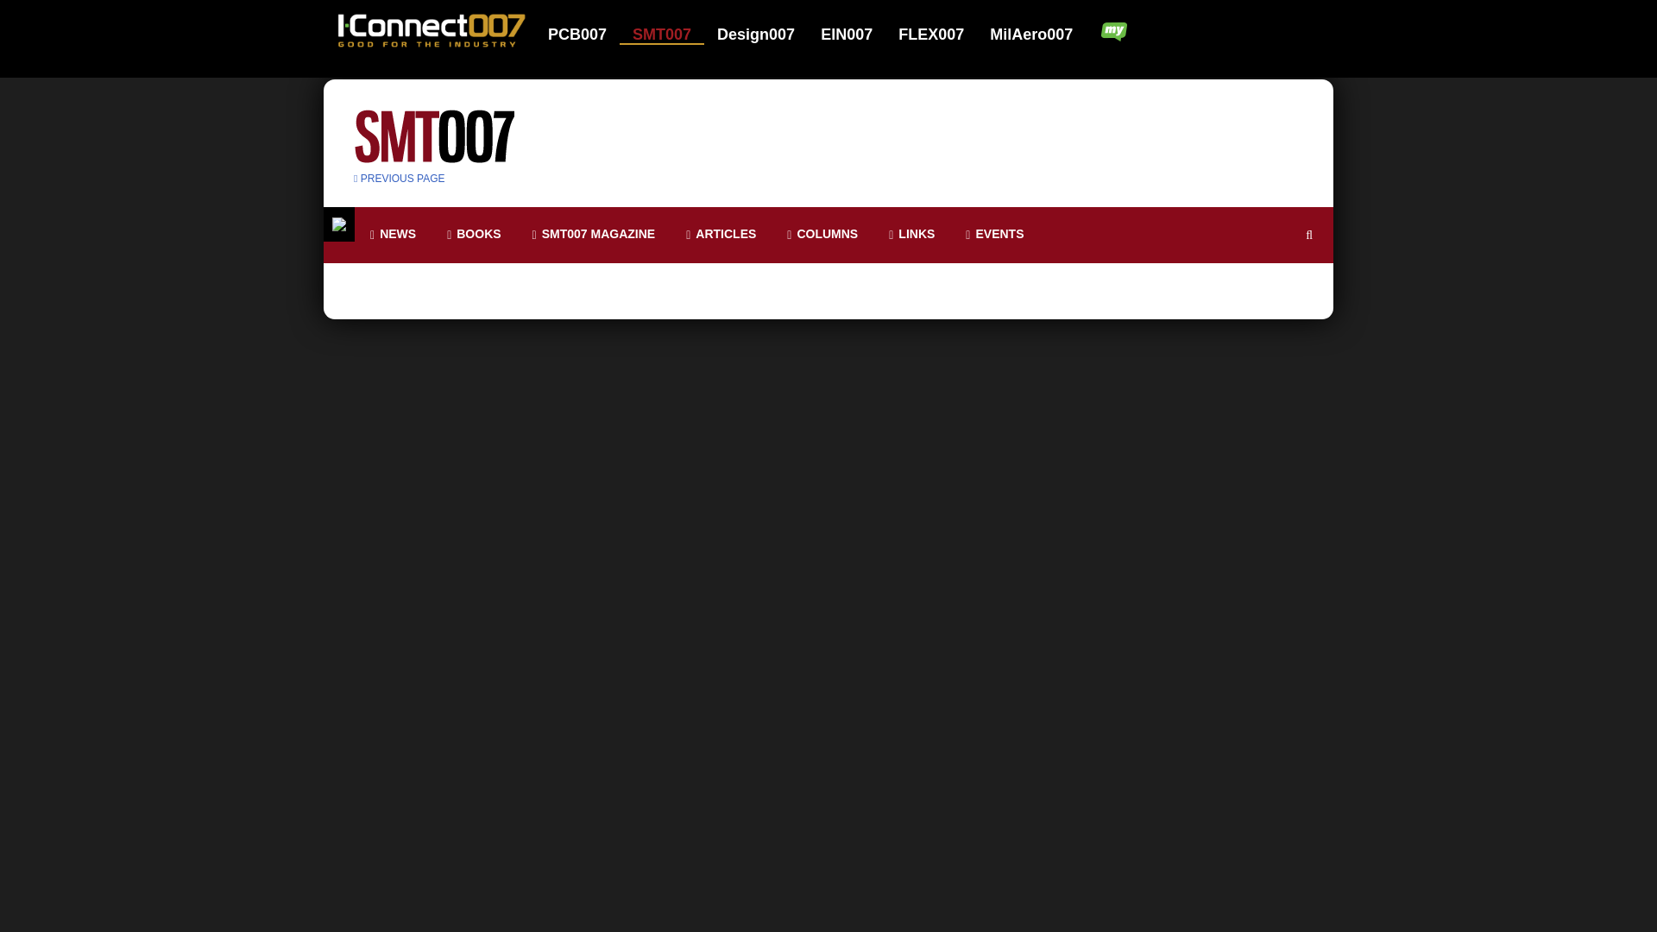  Describe the element at coordinates (392, 234) in the screenshot. I see `NEWS` at that location.